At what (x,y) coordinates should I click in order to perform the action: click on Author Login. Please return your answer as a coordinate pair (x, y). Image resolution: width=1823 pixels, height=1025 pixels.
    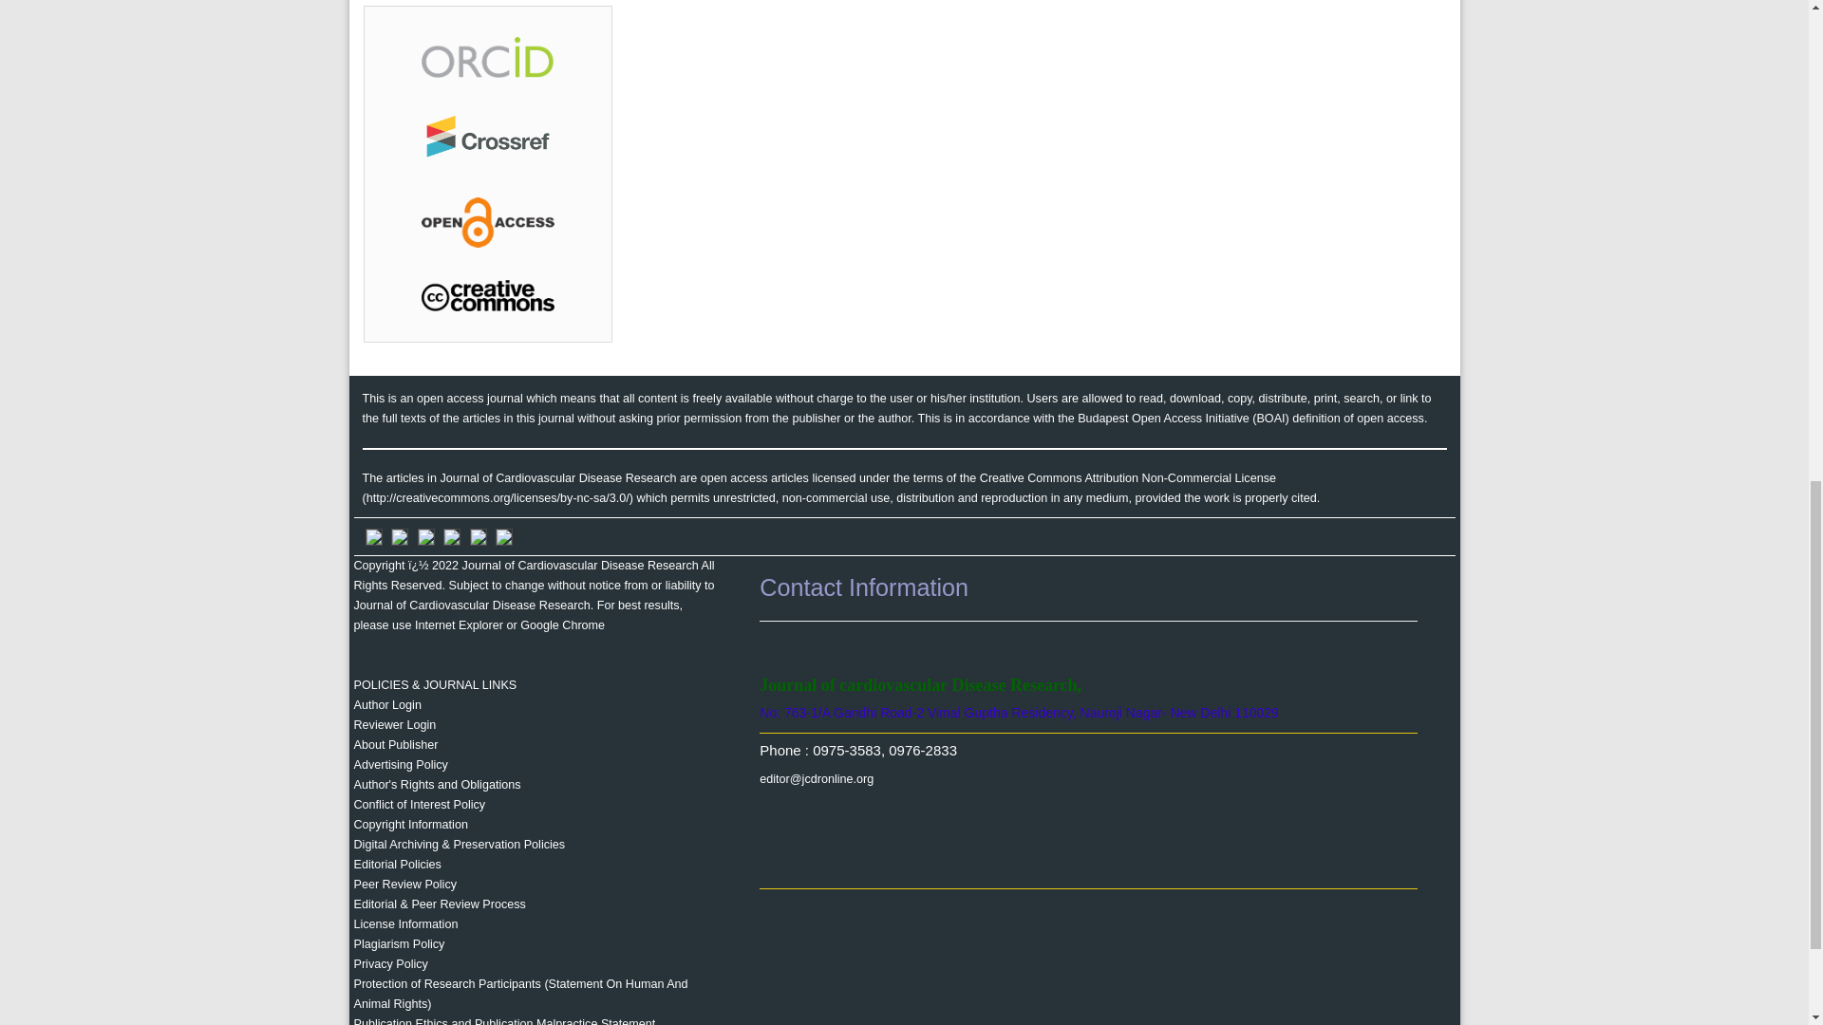
    Looking at the image, I should click on (387, 704).